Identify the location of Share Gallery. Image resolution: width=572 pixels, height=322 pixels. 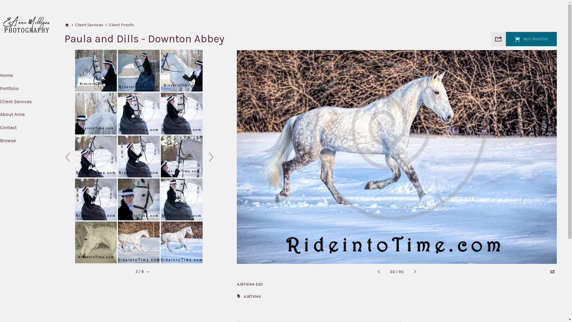
(498, 39).